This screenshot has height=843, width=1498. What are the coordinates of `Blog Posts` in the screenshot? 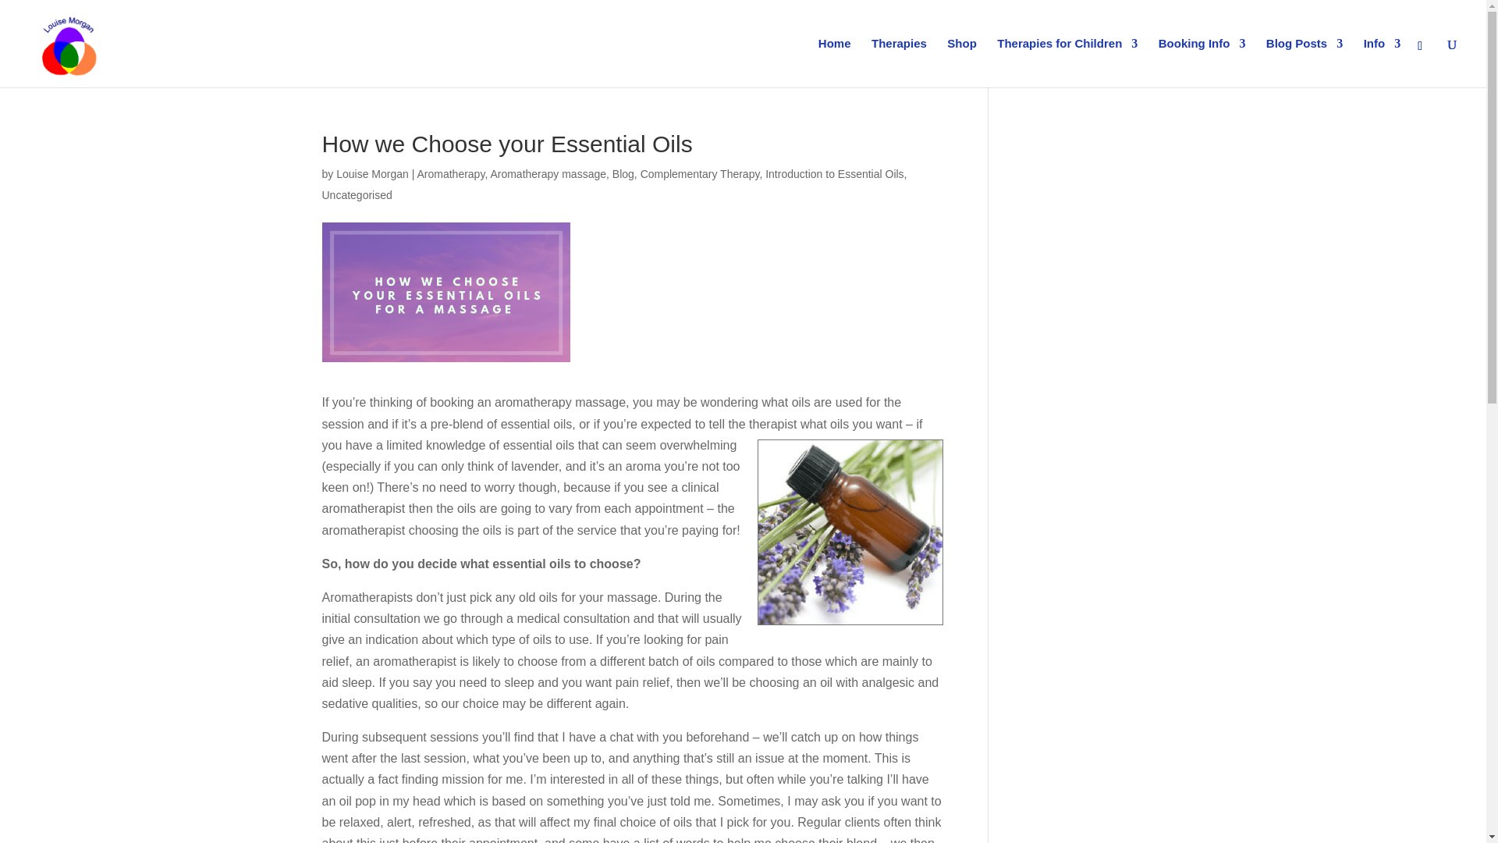 It's located at (1304, 62).